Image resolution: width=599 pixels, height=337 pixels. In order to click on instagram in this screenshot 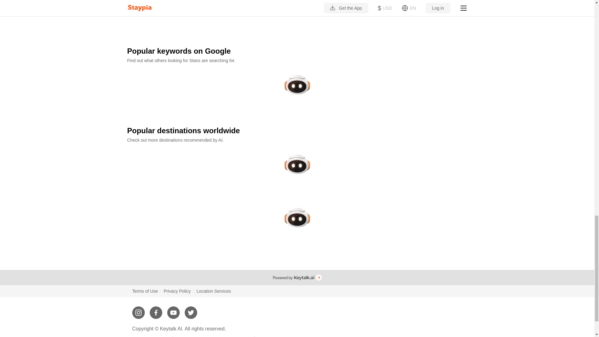, I will do `click(139, 310)`.